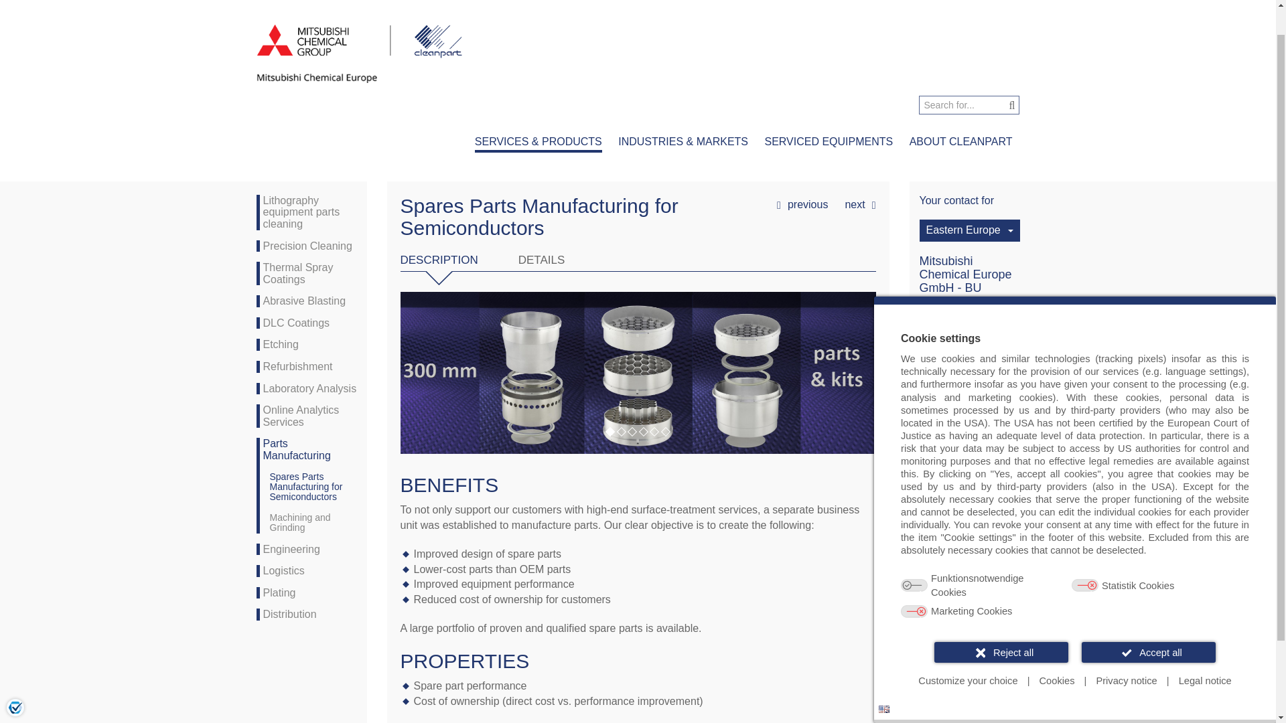 Image resolution: width=1286 pixels, height=723 pixels. What do you see at coordinates (1127, 651) in the screenshot?
I see `Privacy notice` at bounding box center [1127, 651].